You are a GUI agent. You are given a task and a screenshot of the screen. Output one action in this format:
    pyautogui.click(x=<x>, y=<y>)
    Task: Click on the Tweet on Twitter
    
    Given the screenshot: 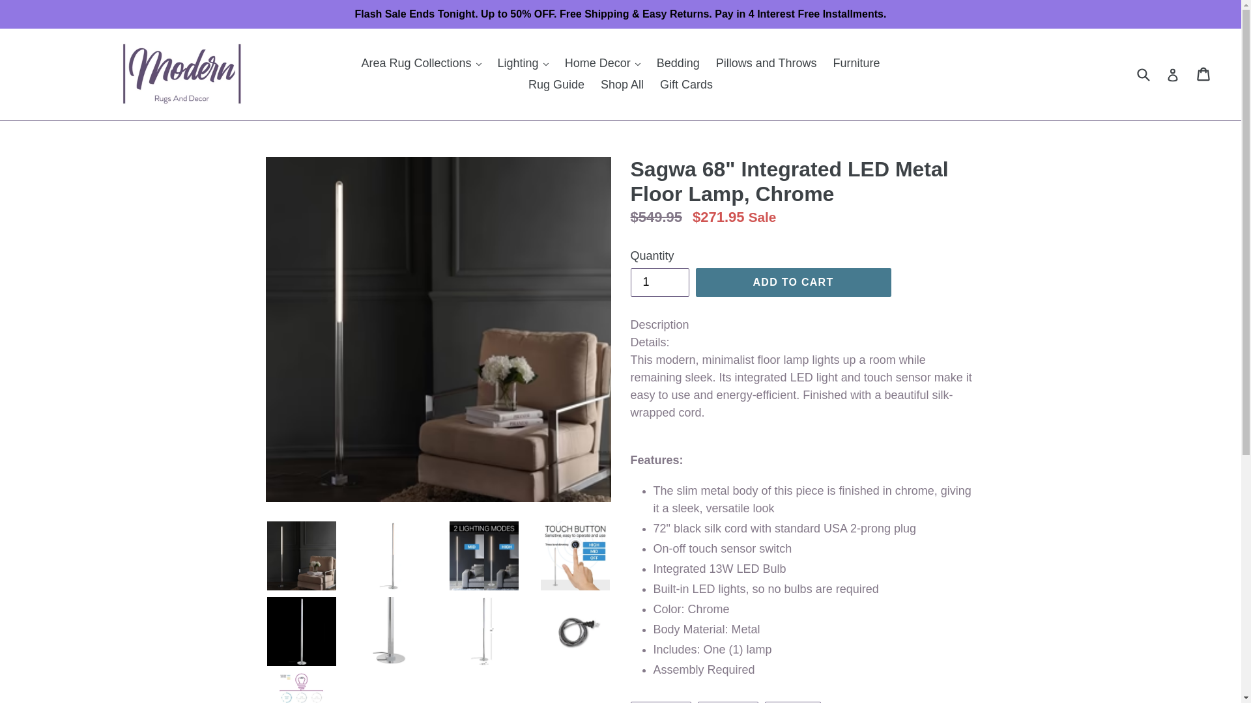 What is the action you would take?
    pyautogui.click(x=728, y=702)
    